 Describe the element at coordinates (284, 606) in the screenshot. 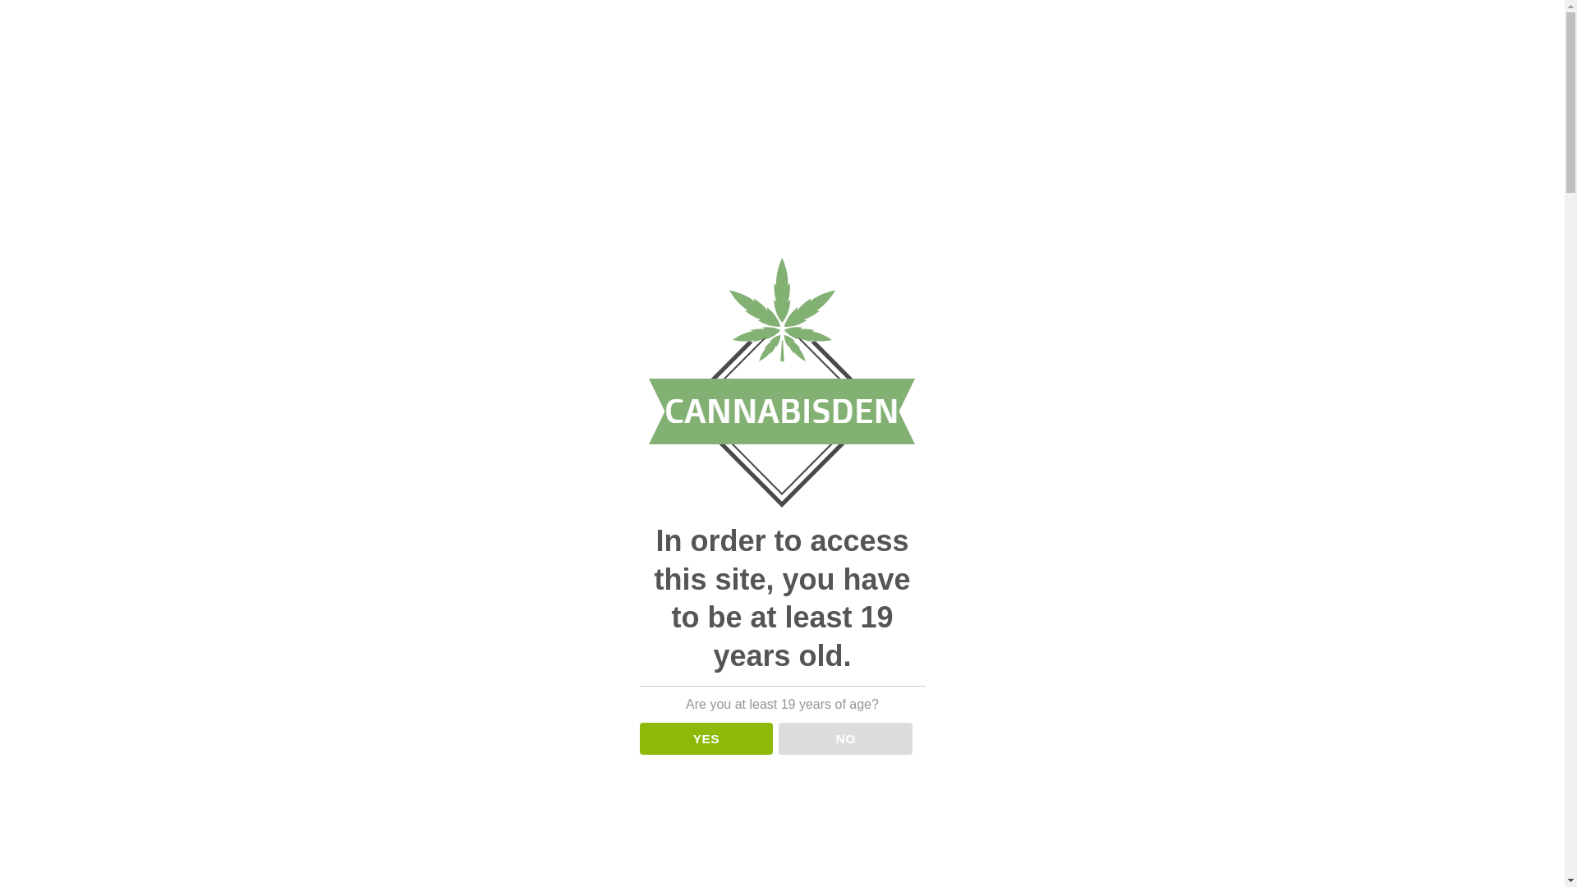

I see `Accessories` at that location.